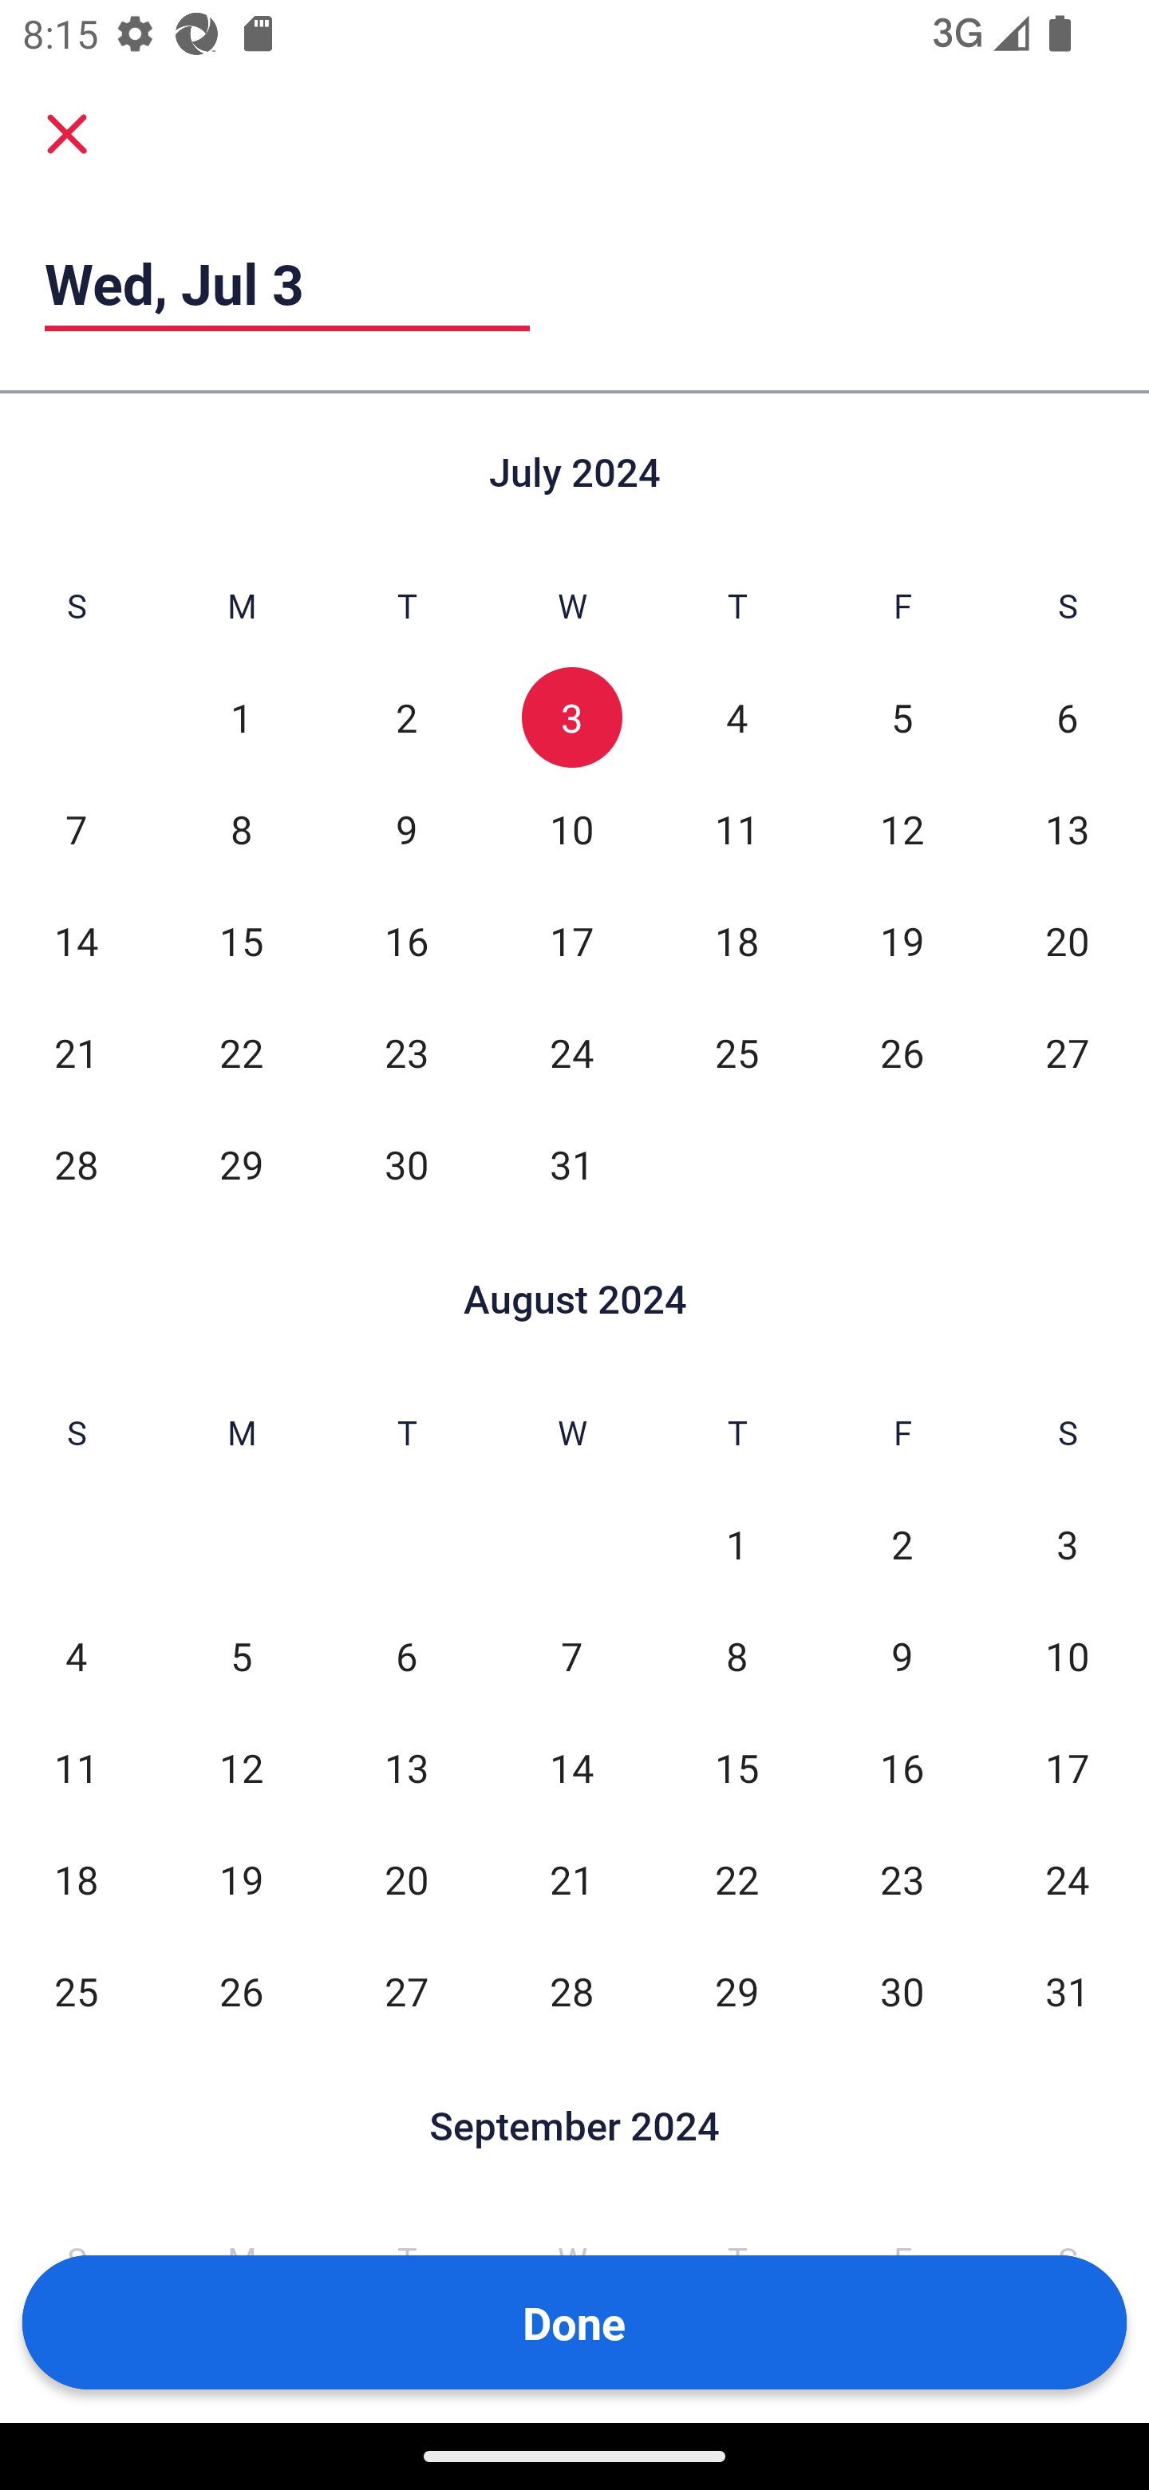  Describe the element at coordinates (1068, 1879) in the screenshot. I see `24 Sat, Aug 24, Not Selected` at that location.